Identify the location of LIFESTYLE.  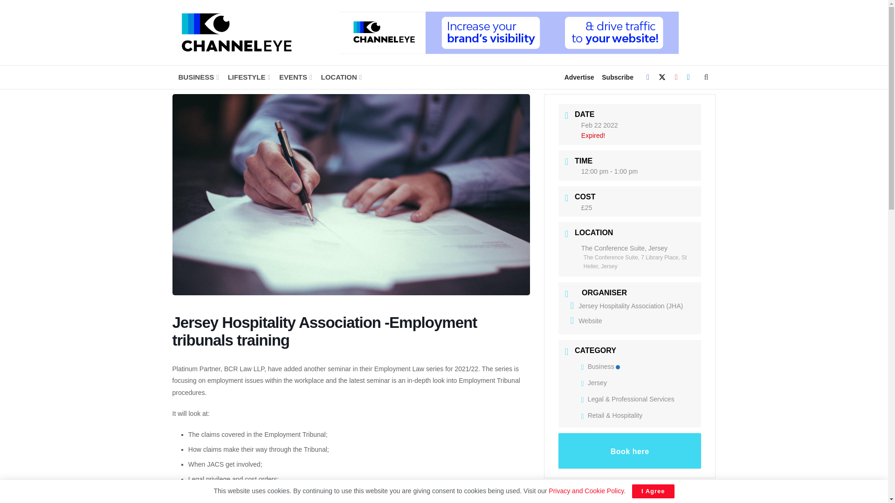
(248, 77).